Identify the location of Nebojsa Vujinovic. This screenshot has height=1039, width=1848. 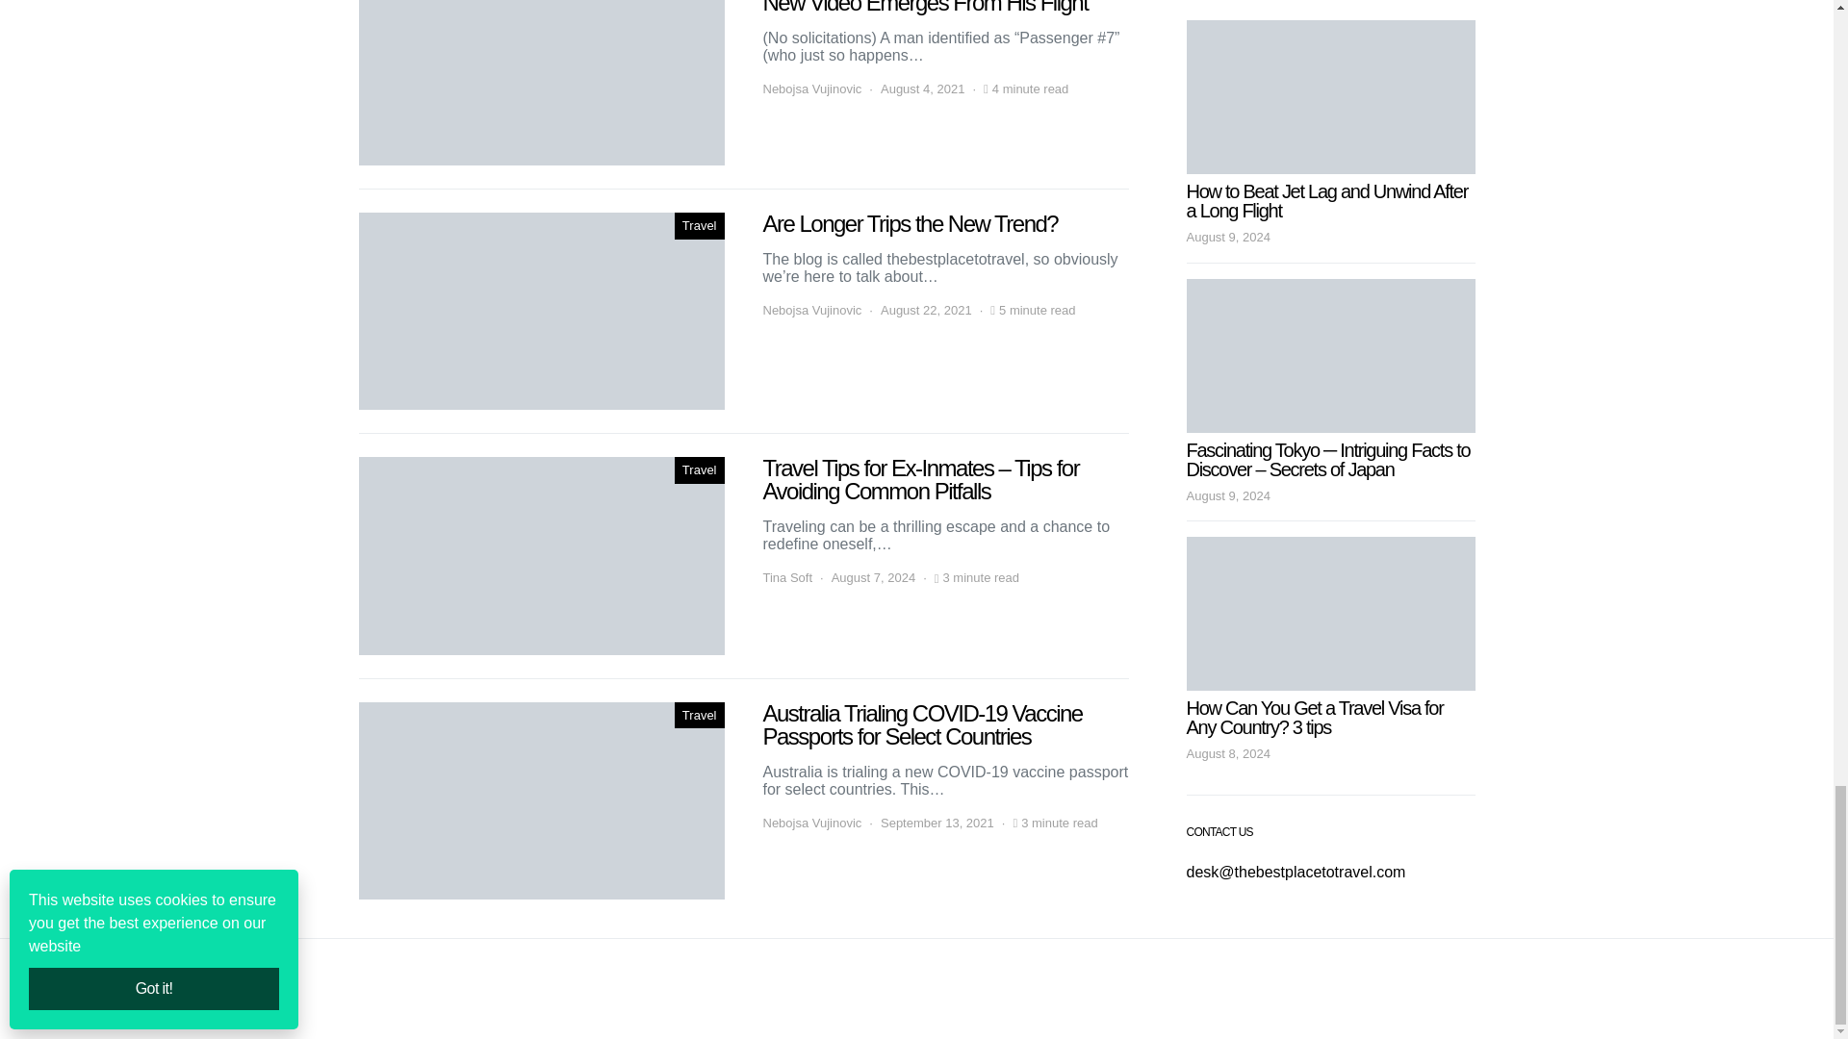
(810, 310).